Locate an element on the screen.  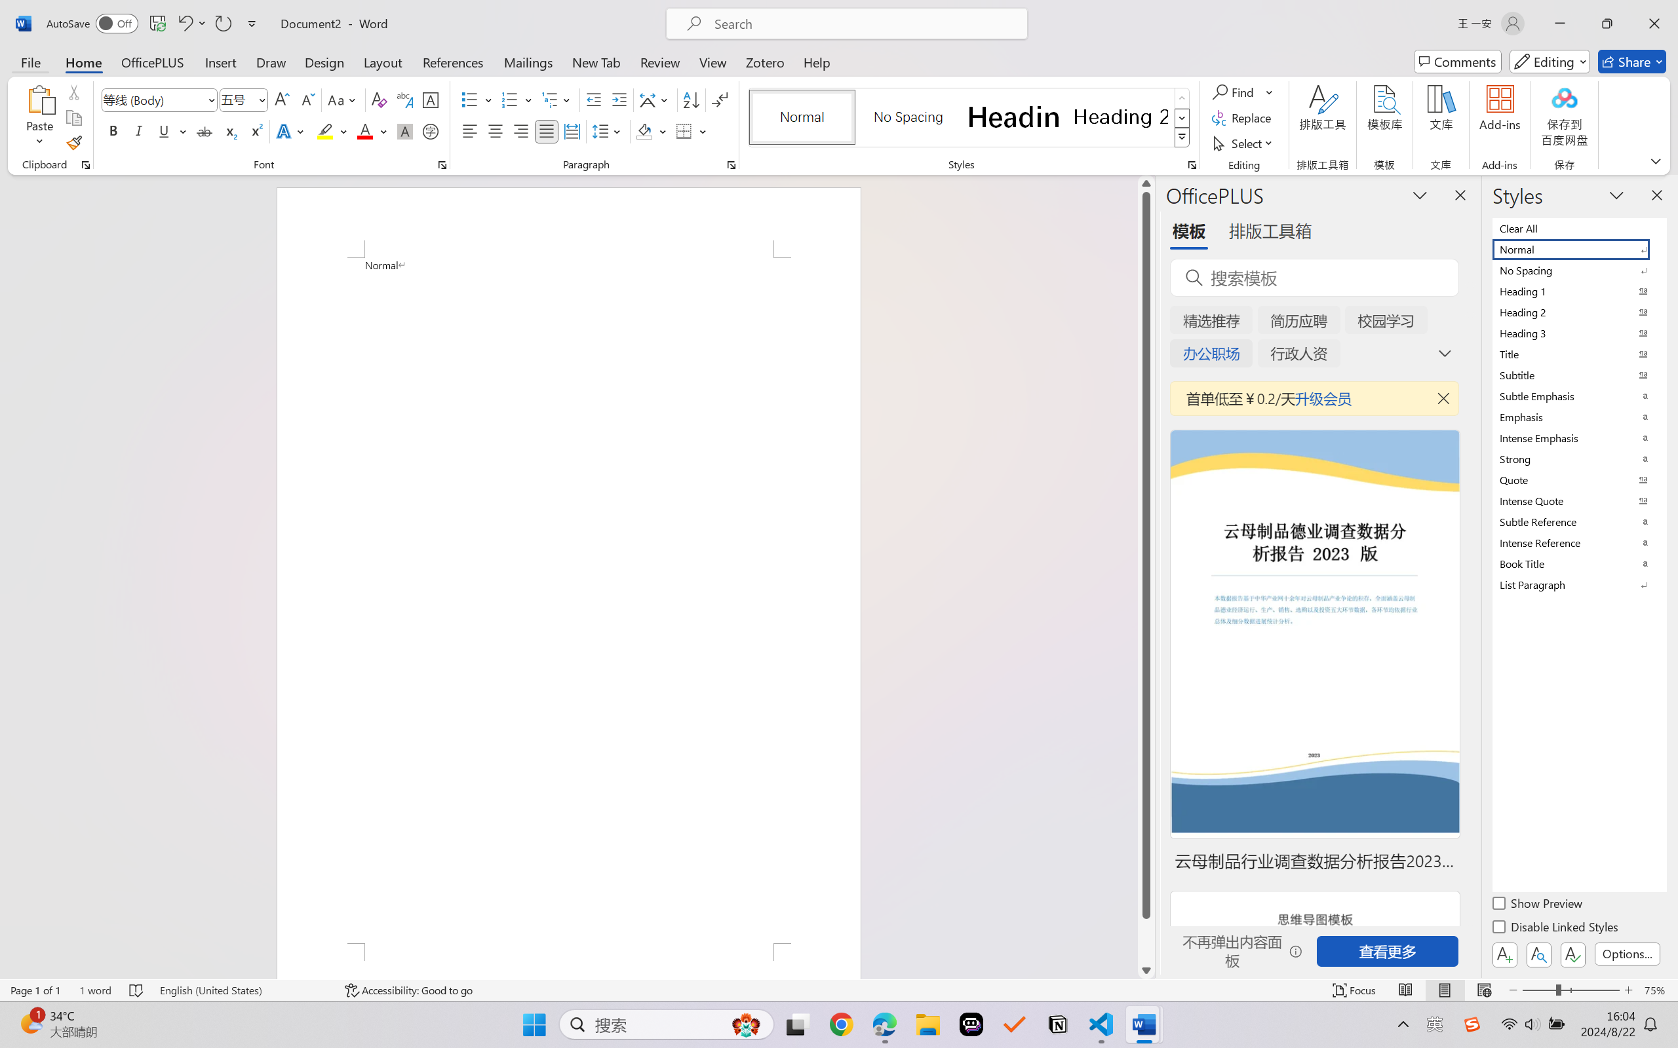
References is located at coordinates (454, 62).